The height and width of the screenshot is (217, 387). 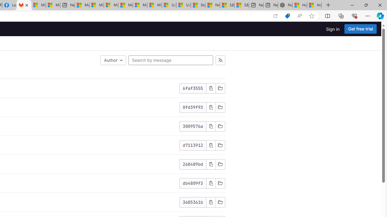 What do you see at coordinates (242, 5) in the screenshot?
I see `S&P 500, Nasdaq end lower, weighed by Nvidia dip | Watch` at bounding box center [242, 5].